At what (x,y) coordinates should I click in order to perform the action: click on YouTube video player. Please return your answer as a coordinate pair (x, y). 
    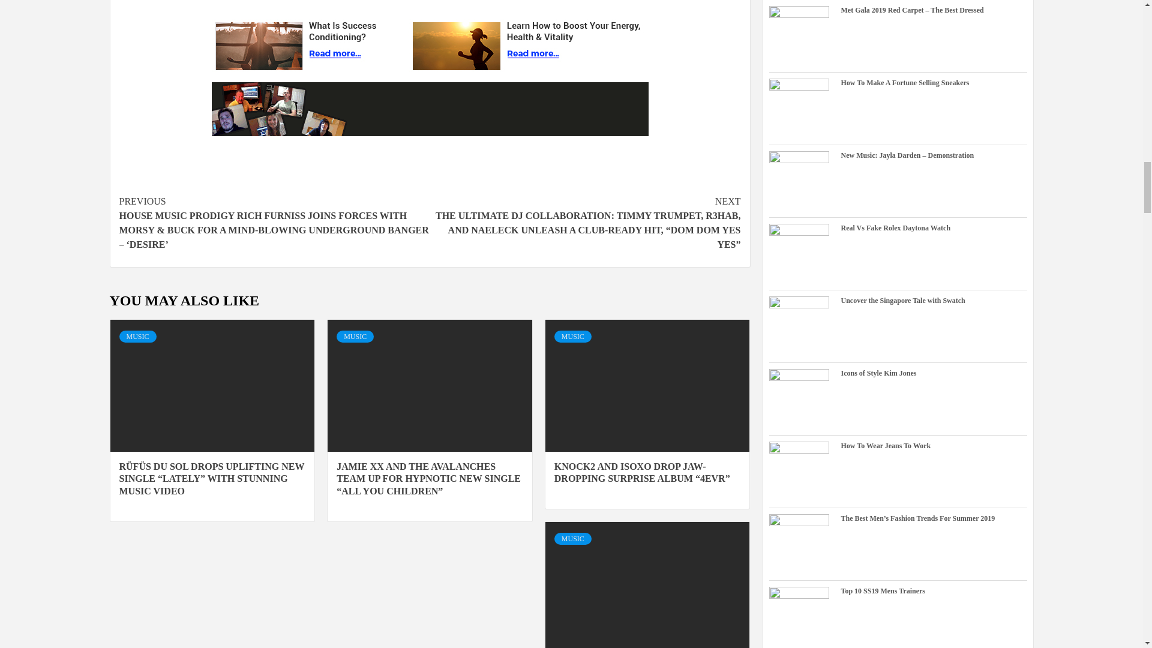
    Looking at the image, I should click on (430, 2).